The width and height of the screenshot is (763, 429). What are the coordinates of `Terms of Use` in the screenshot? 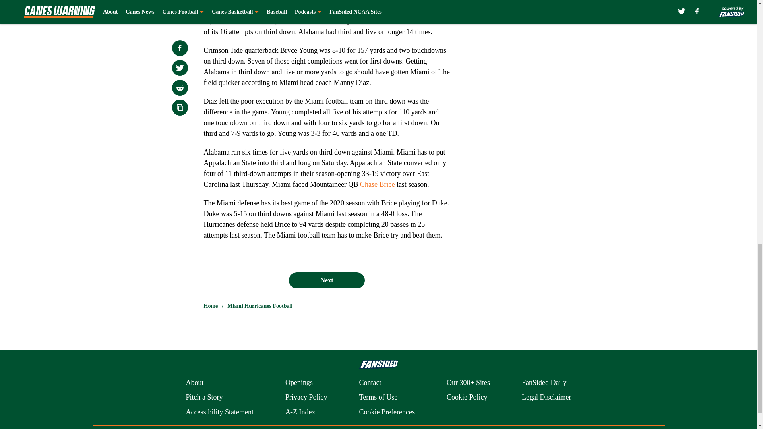 It's located at (378, 397).